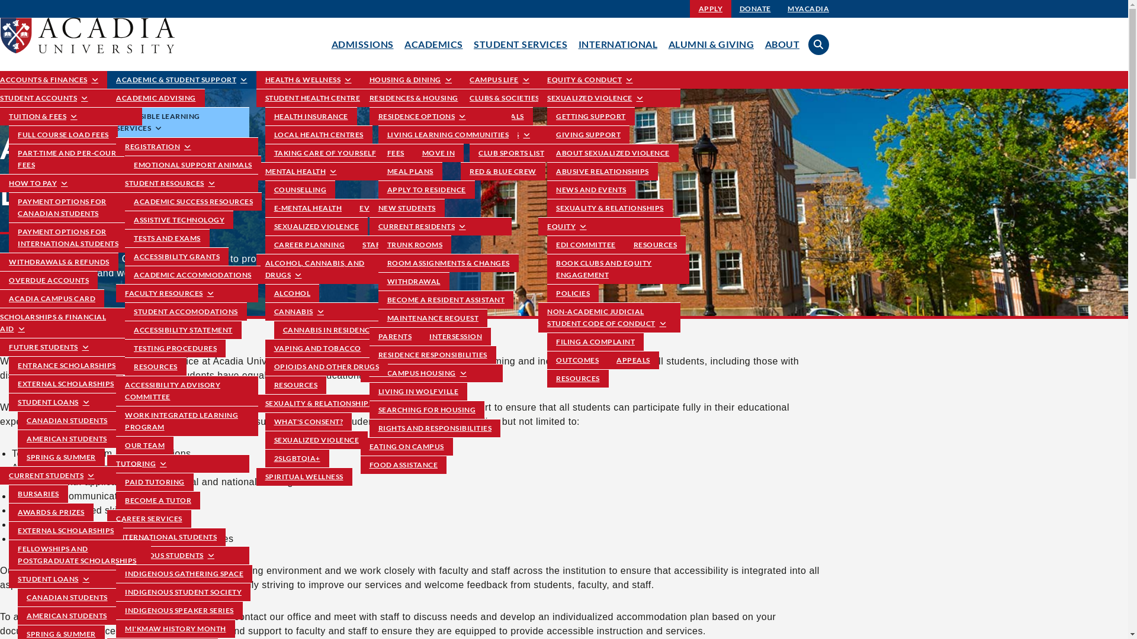 This screenshot has height=639, width=1137. I want to click on NEW STUDENTS, so click(407, 208).